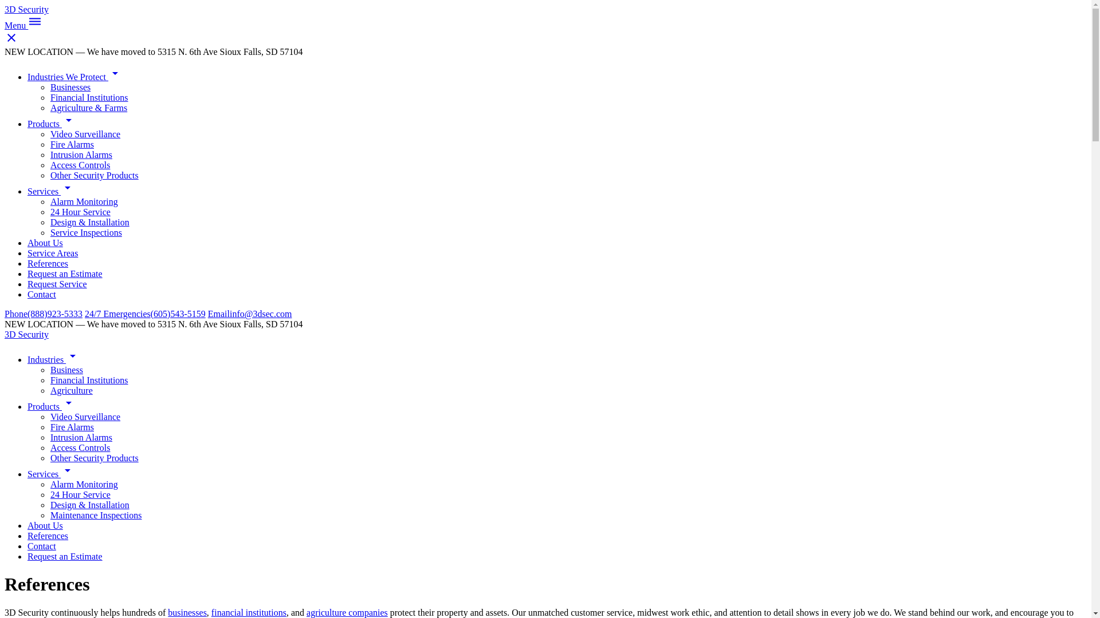 This screenshot has height=618, width=1100. Describe the element at coordinates (48, 536) in the screenshot. I see `References` at that location.